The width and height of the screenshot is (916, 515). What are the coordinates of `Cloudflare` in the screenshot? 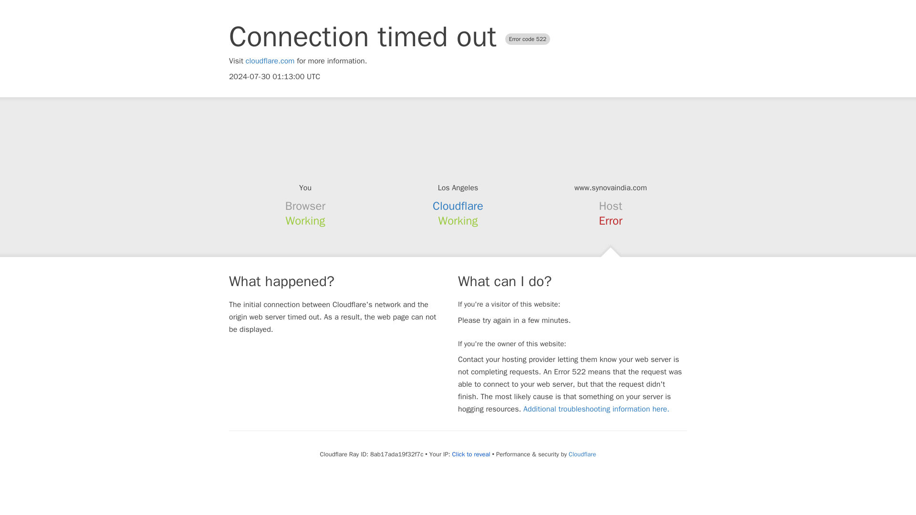 It's located at (582, 454).